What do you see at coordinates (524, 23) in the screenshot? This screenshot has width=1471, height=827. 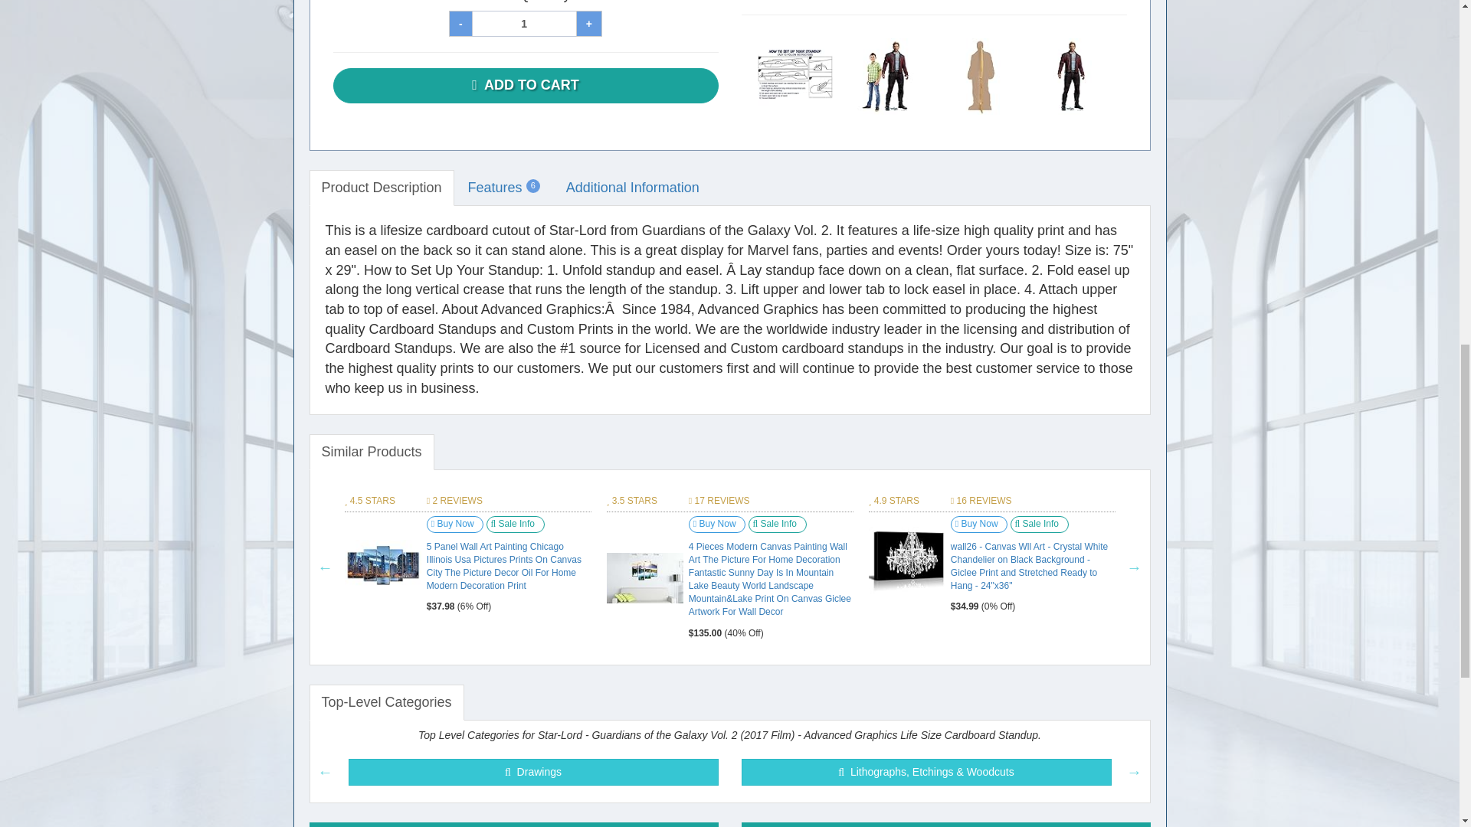 I see `1` at bounding box center [524, 23].